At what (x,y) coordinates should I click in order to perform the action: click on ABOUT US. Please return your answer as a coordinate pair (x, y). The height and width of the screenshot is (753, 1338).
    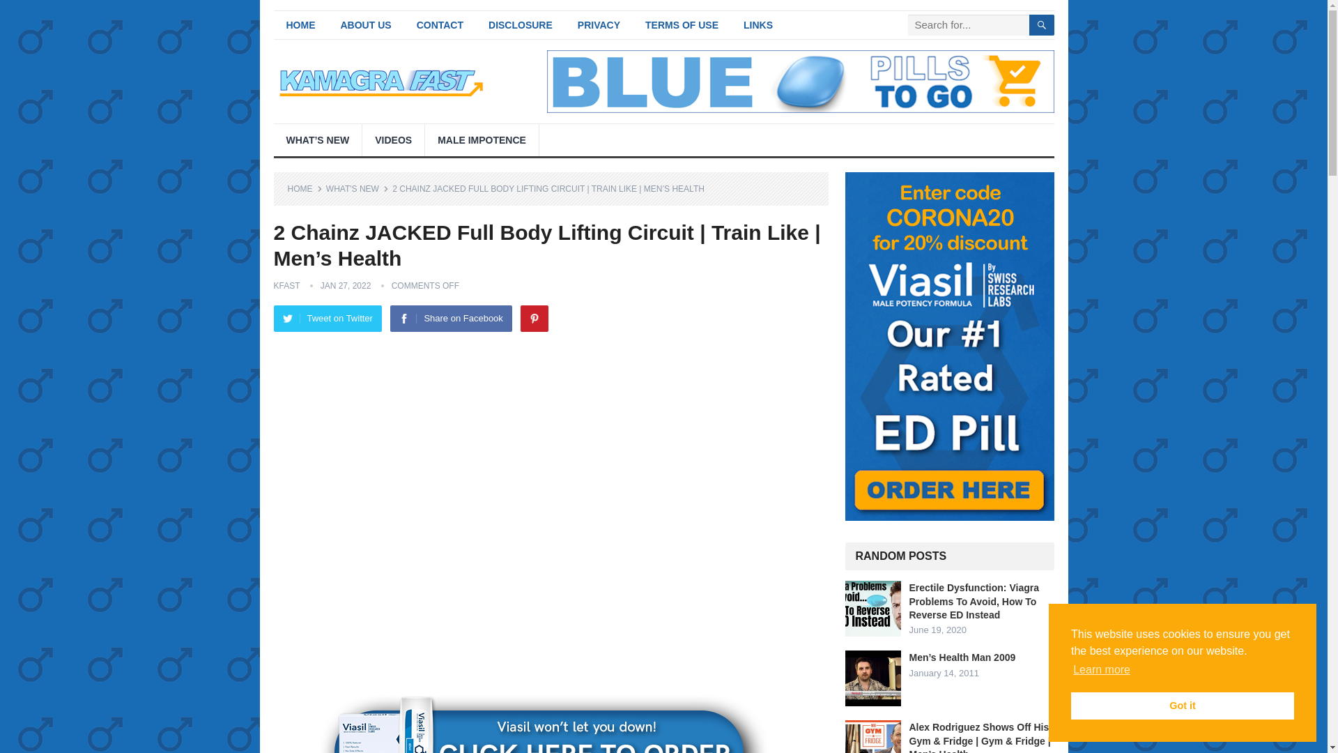
    Looking at the image, I should click on (365, 25).